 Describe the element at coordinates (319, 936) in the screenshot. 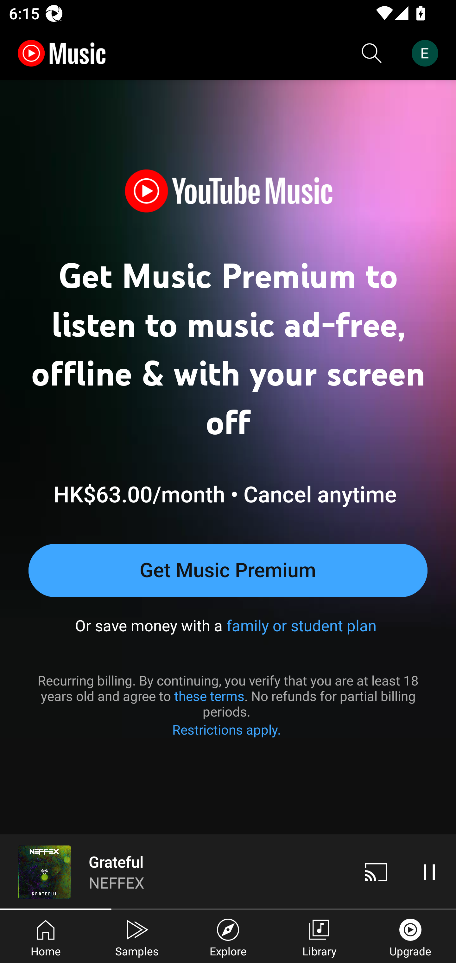

I see `Library` at that location.